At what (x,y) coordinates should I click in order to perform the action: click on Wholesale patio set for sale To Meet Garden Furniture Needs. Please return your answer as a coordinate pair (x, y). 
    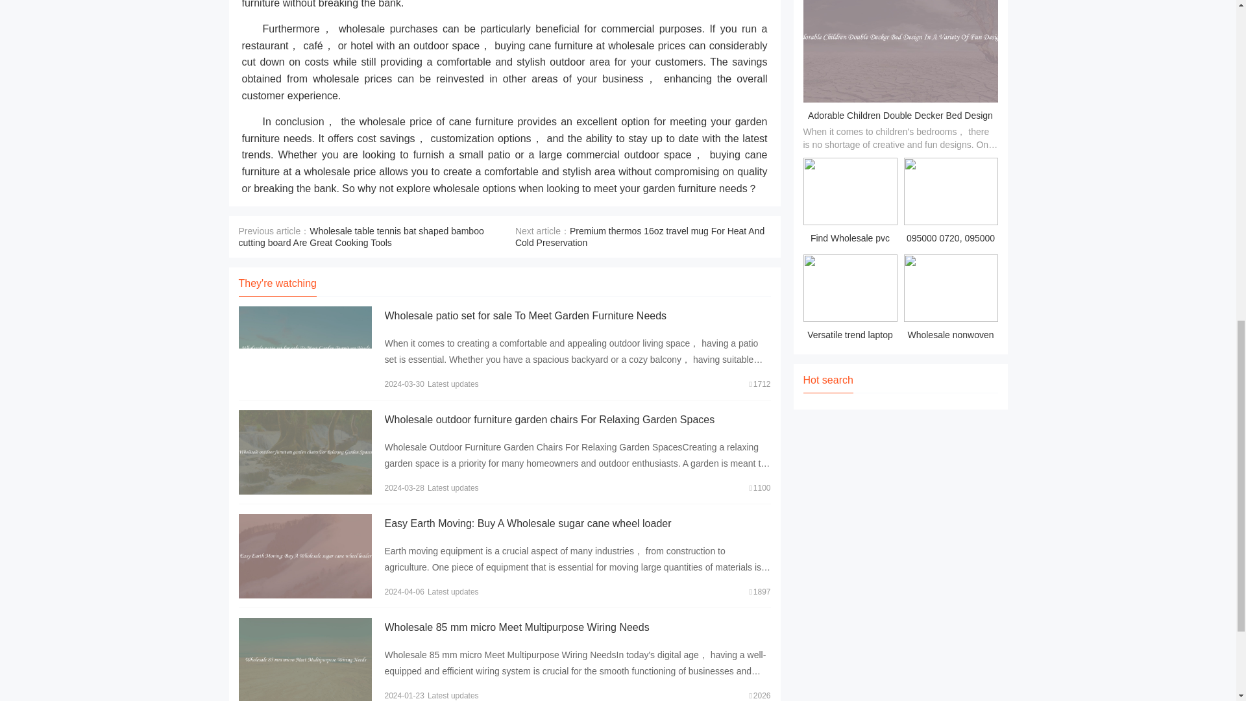
    Looking at the image, I should click on (525, 315).